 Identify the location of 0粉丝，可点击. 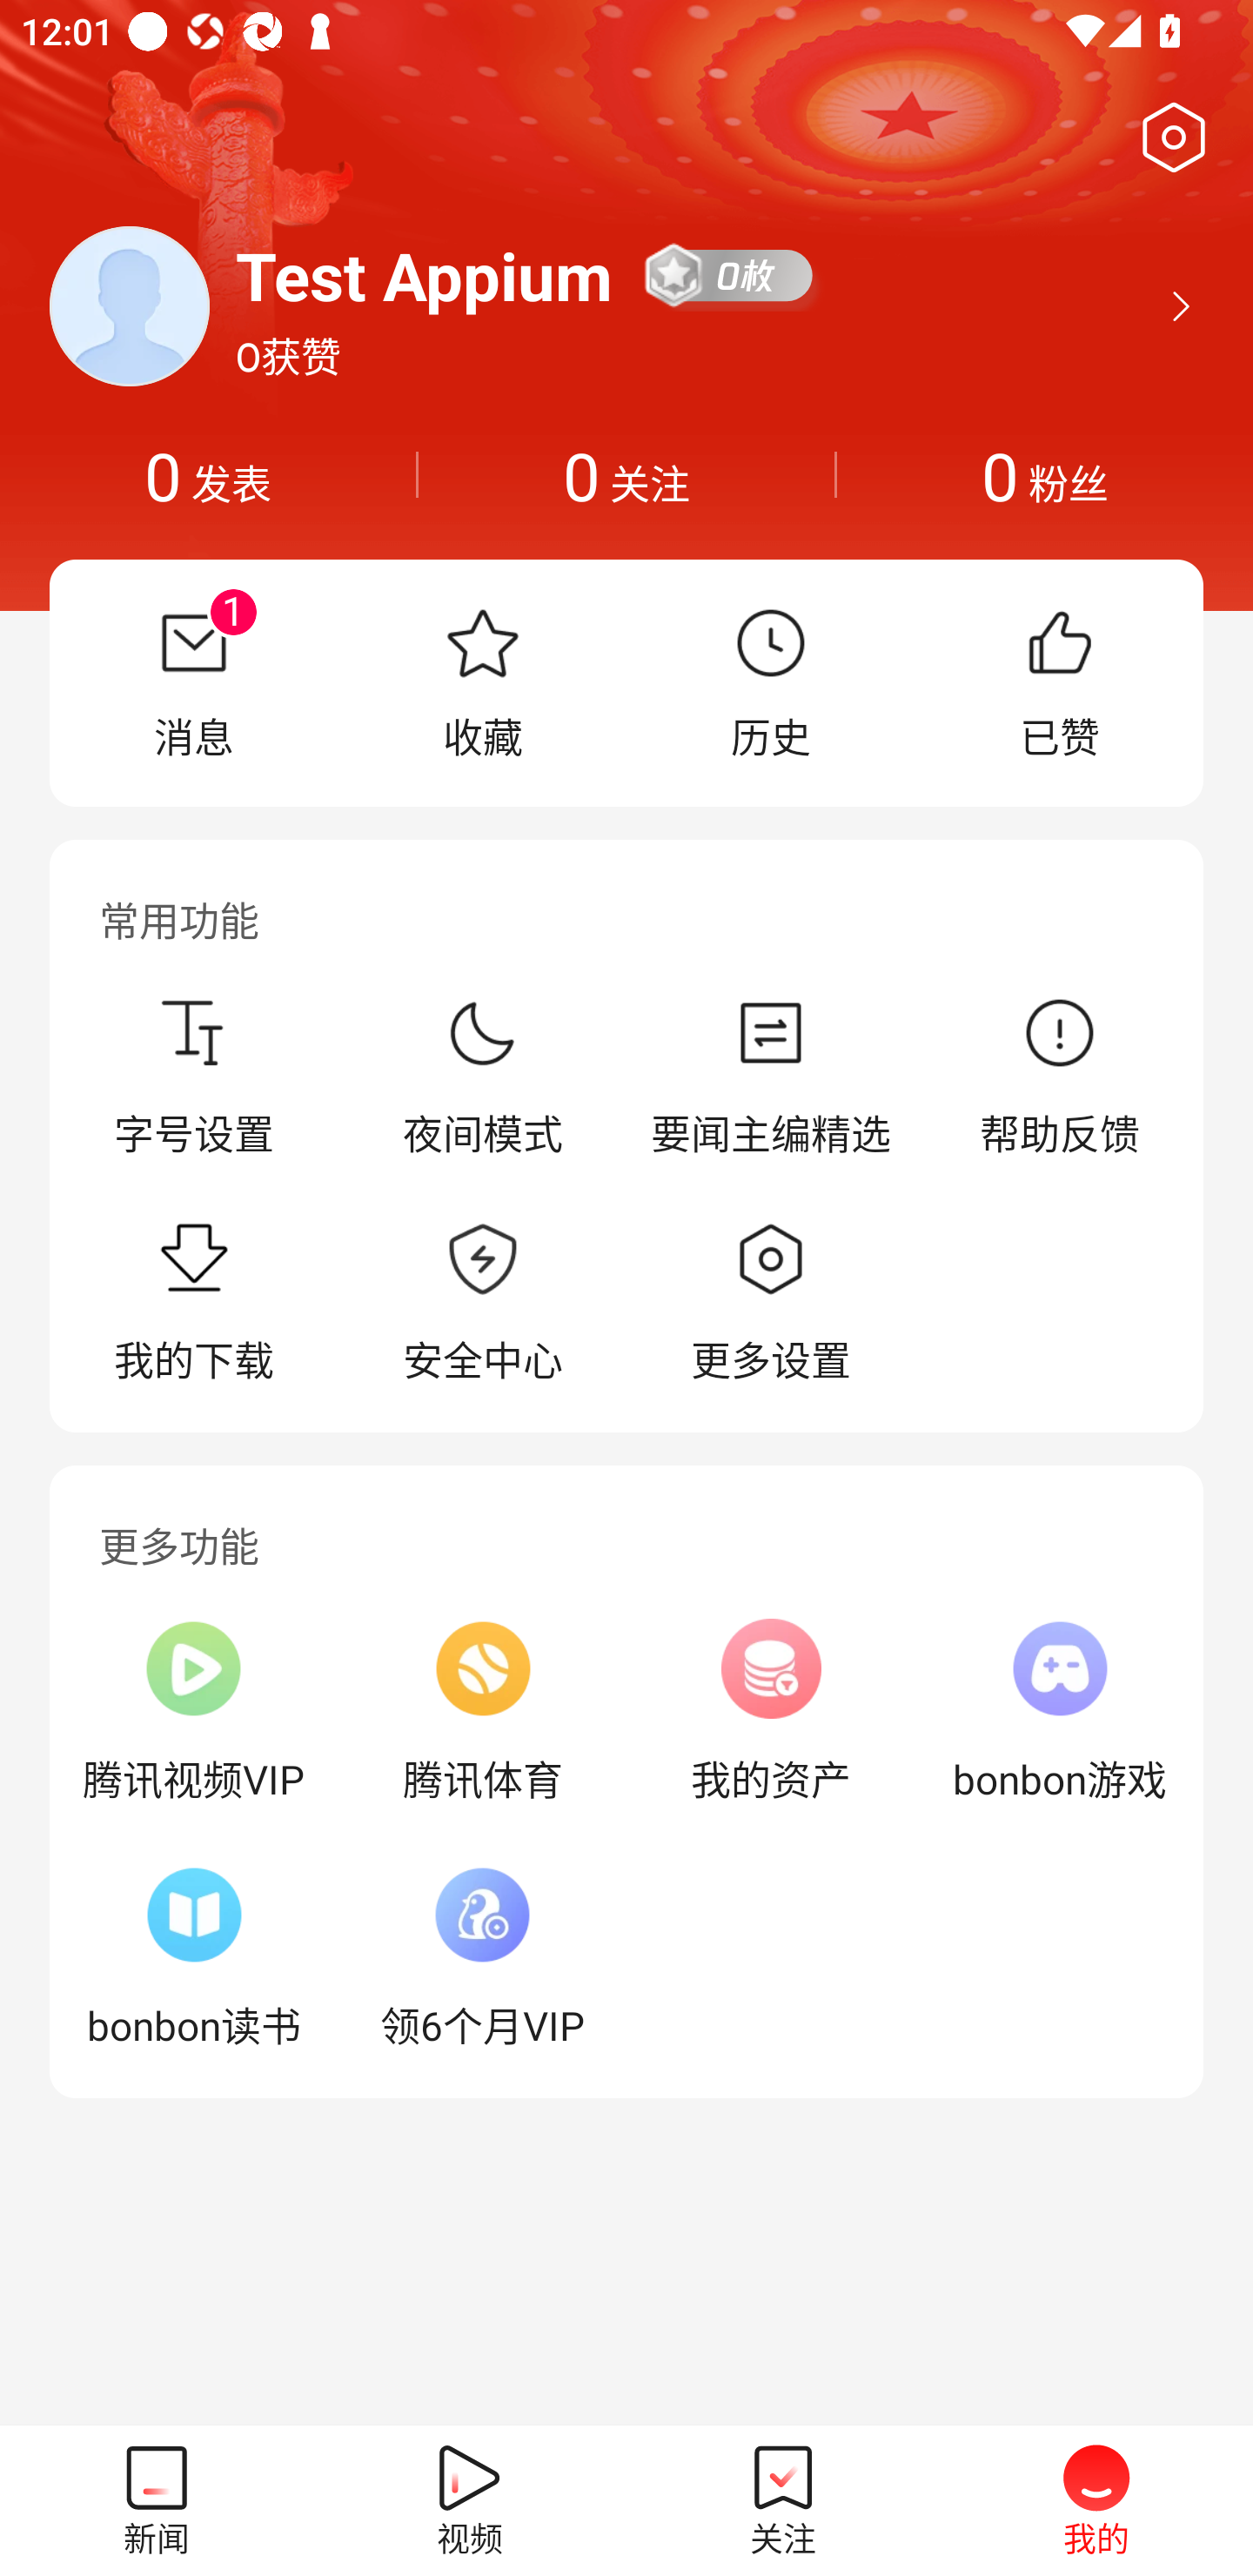
(1044, 475).